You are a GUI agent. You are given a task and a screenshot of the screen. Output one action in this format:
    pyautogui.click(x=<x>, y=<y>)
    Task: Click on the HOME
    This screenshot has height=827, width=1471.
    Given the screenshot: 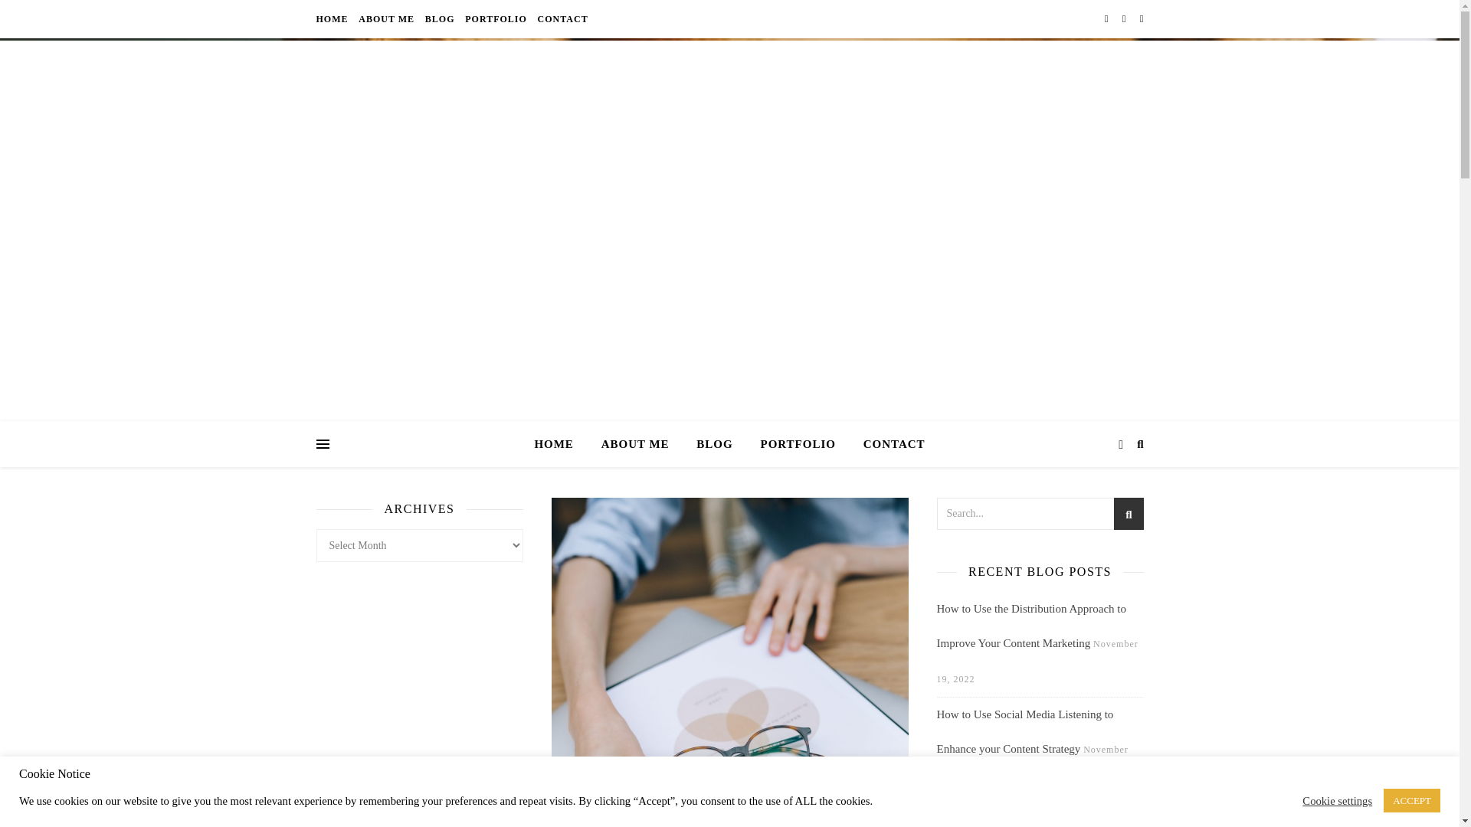 What is the action you would take?
    pyautogui.click(x=559, y=444)
    